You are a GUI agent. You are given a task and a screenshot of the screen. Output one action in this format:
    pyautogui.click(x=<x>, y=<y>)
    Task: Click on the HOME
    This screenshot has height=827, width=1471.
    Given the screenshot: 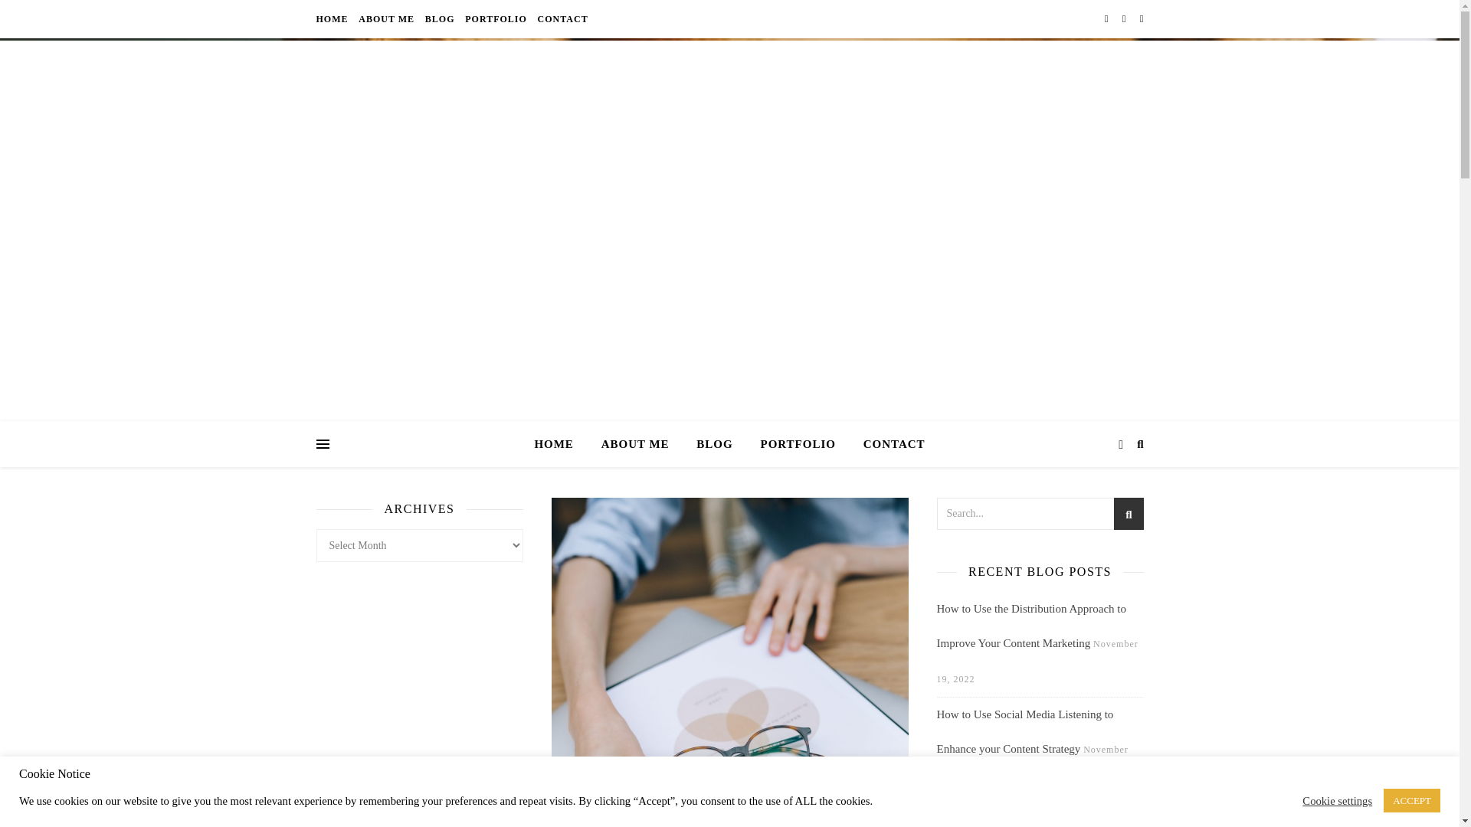 What is the action you would take?
    pyautogui.click(x=559, y=444)
    